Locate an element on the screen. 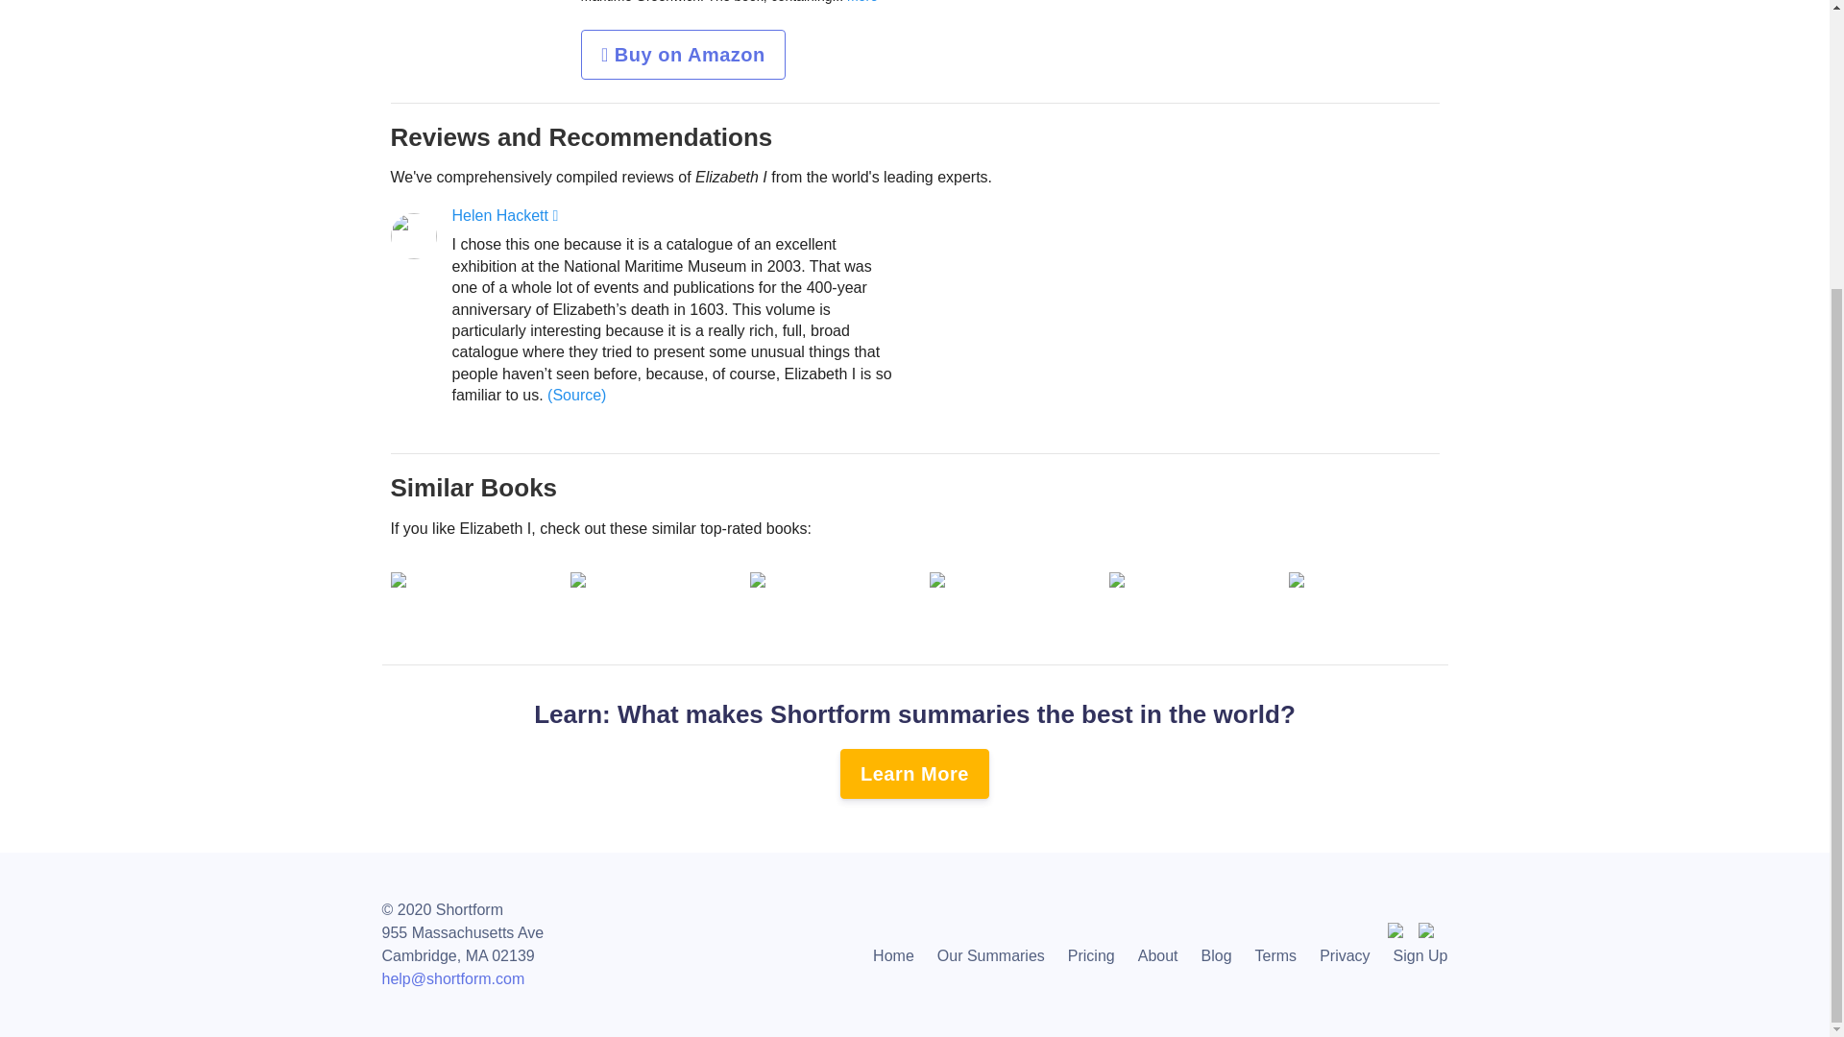 Image resolution: width=1844 pixels, height=1037 pixels. Blog is located at coordinates (1216, 955).